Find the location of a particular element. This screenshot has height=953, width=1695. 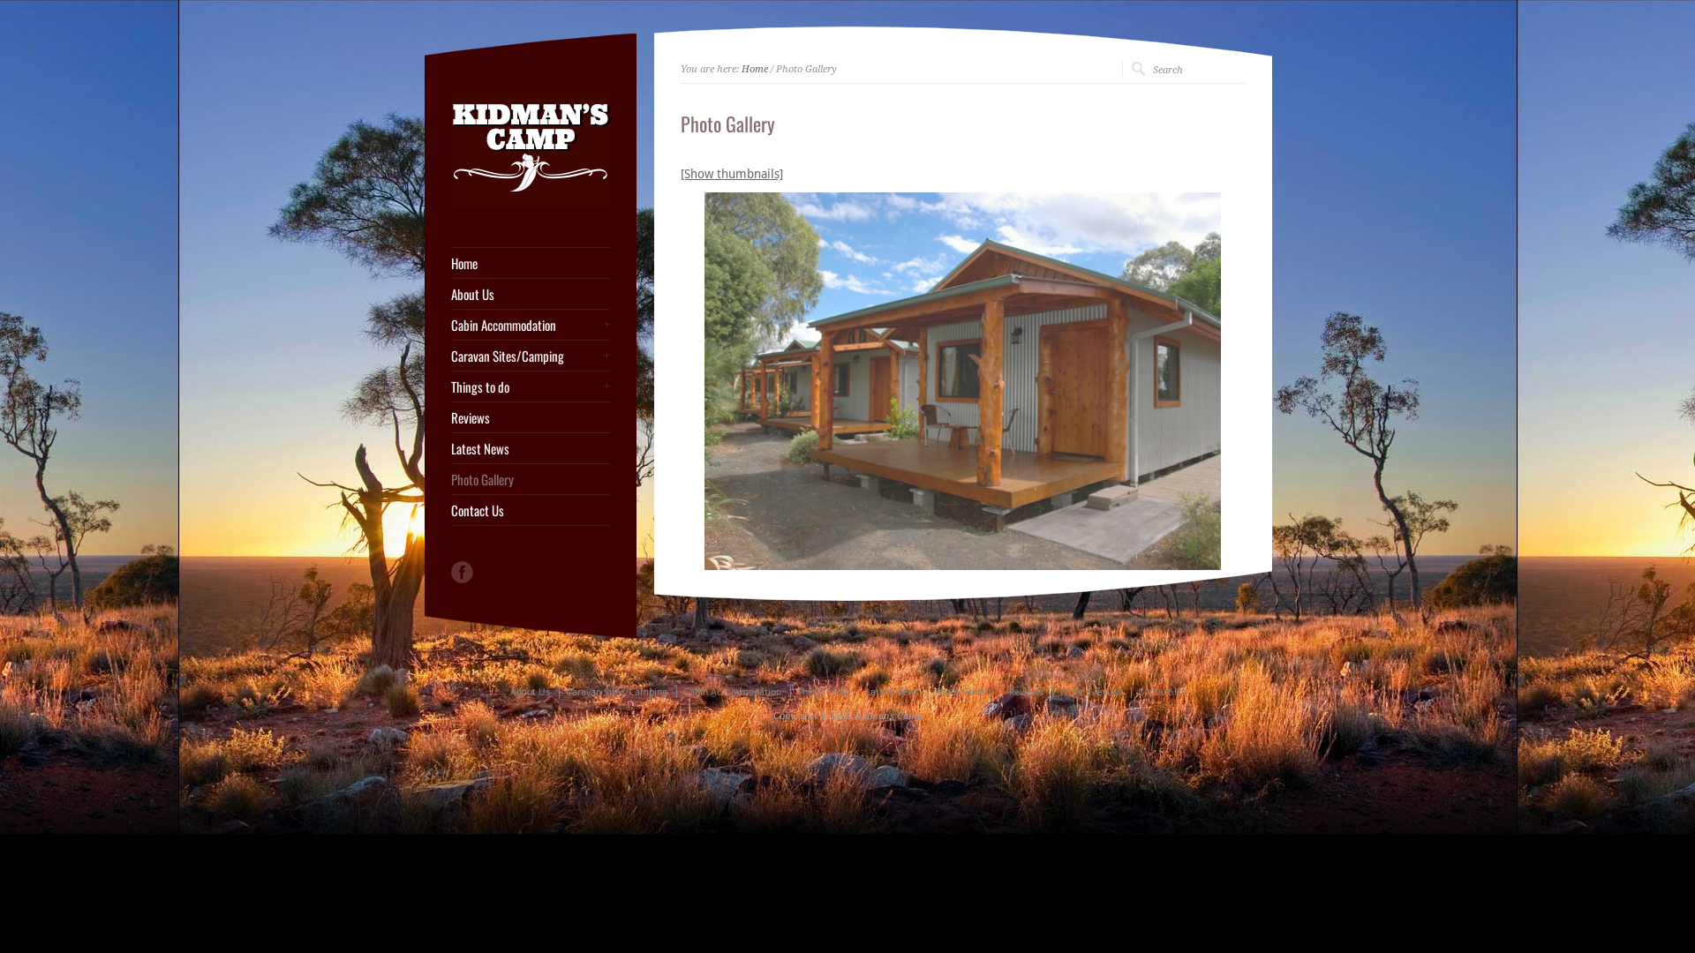

[Show thumbnails] is located at coordinates (731, 174).